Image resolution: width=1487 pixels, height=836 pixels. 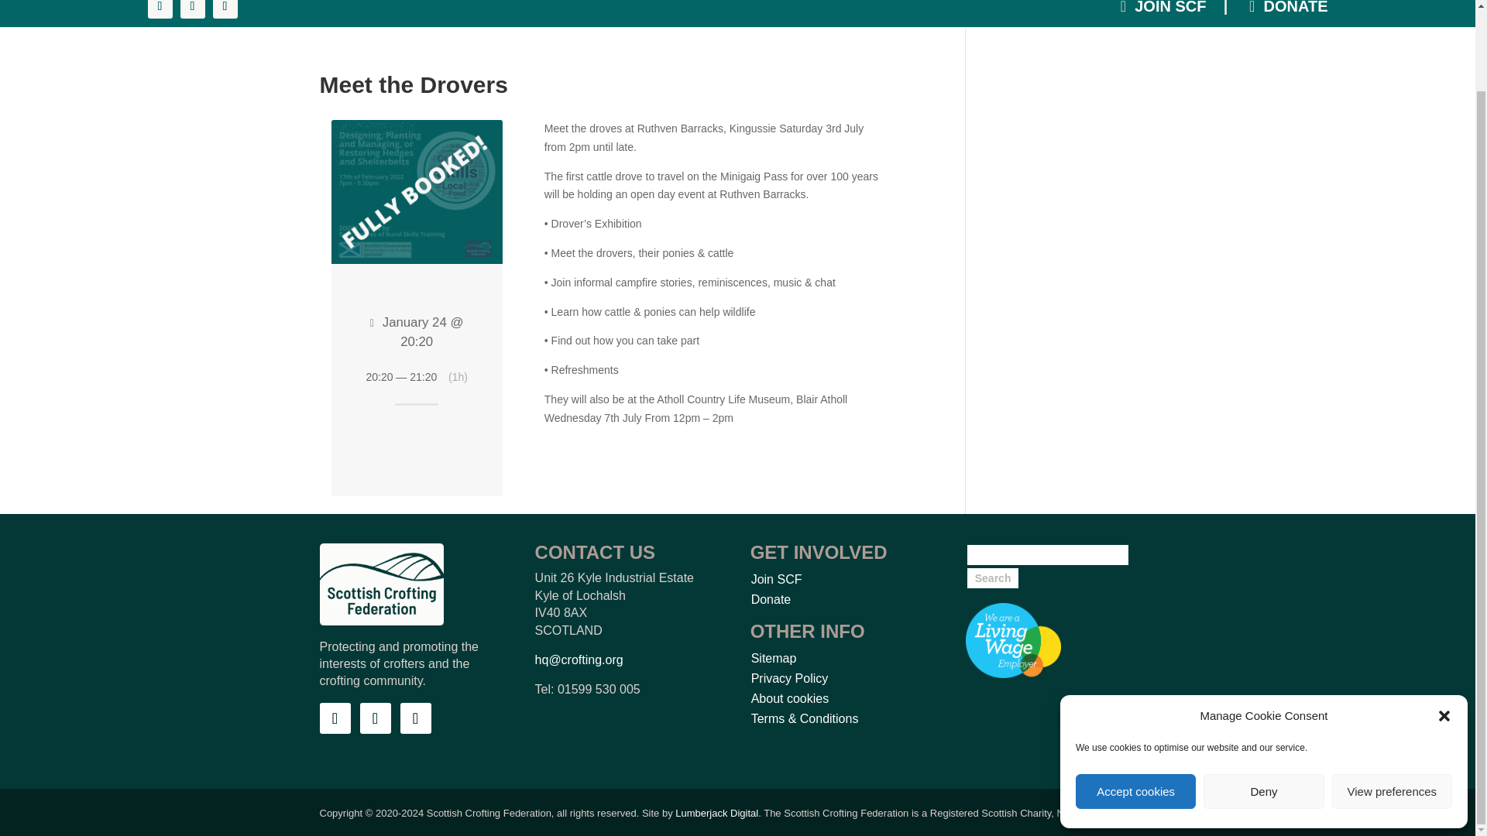 I want to click on Follow on Instagram, so click(x=415, y=718).